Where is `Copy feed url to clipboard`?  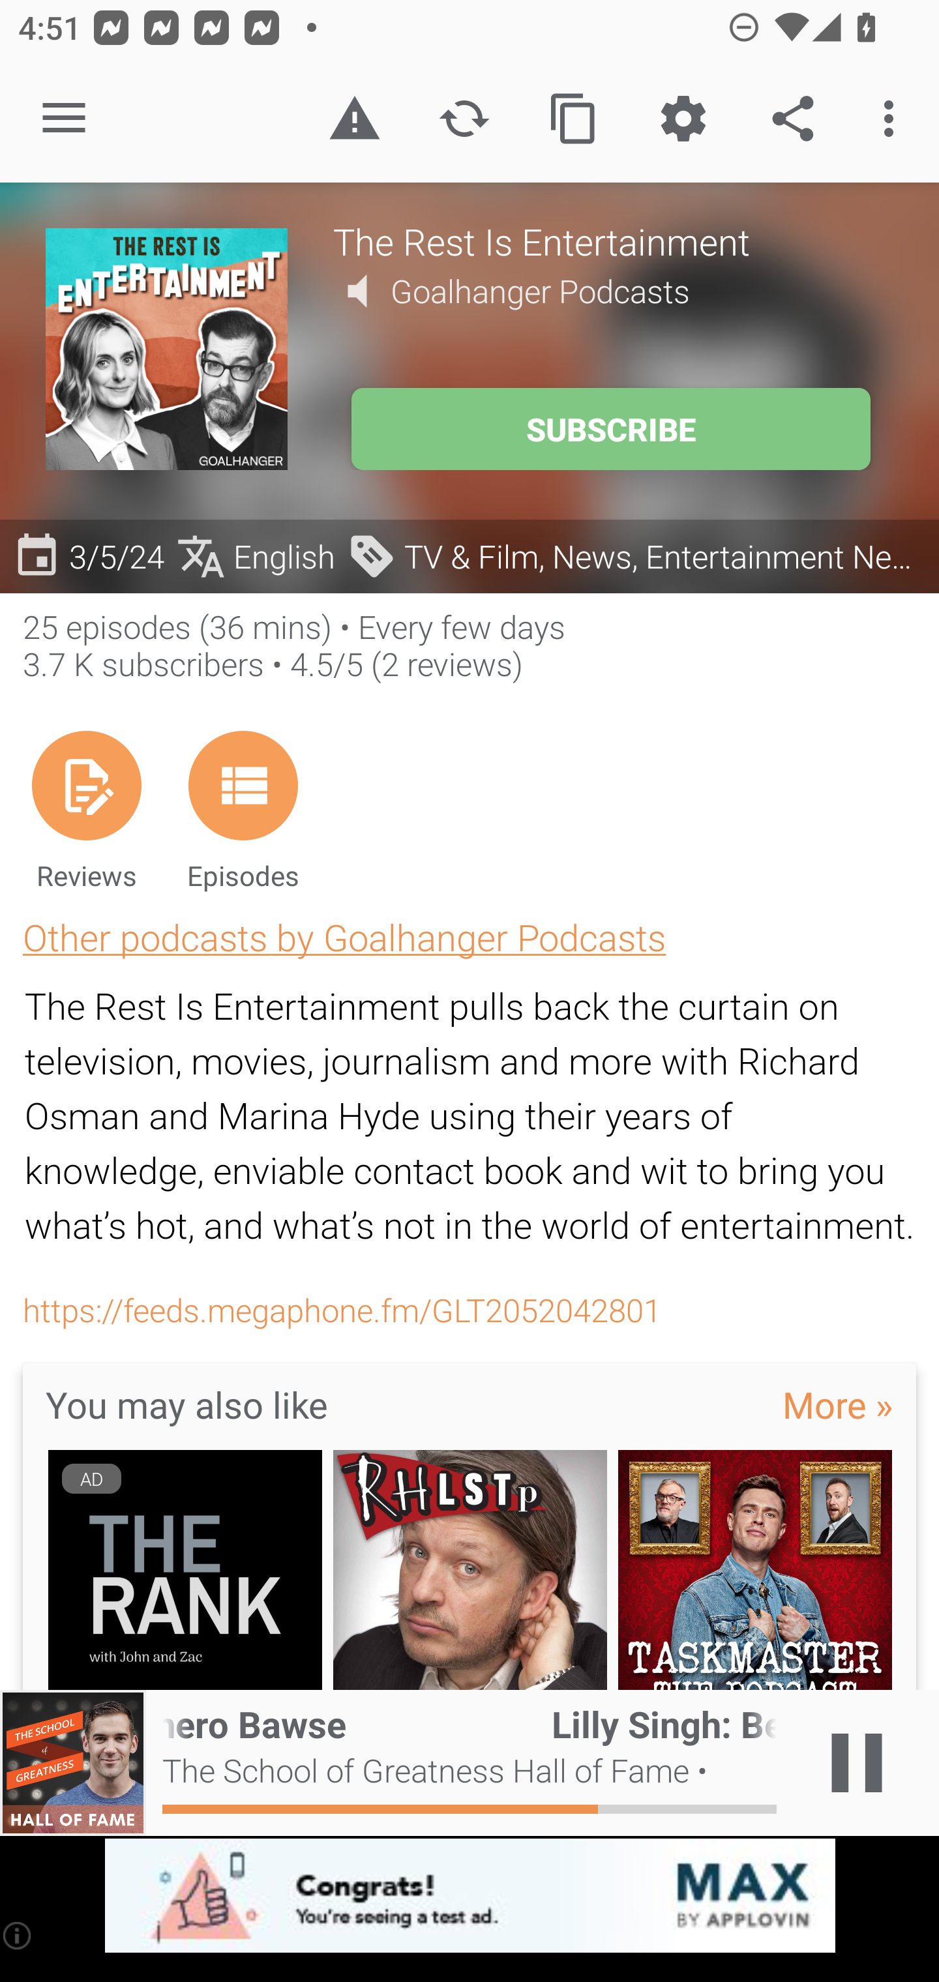
Copy feed url to clipboard is located at coordinates (574, 119).